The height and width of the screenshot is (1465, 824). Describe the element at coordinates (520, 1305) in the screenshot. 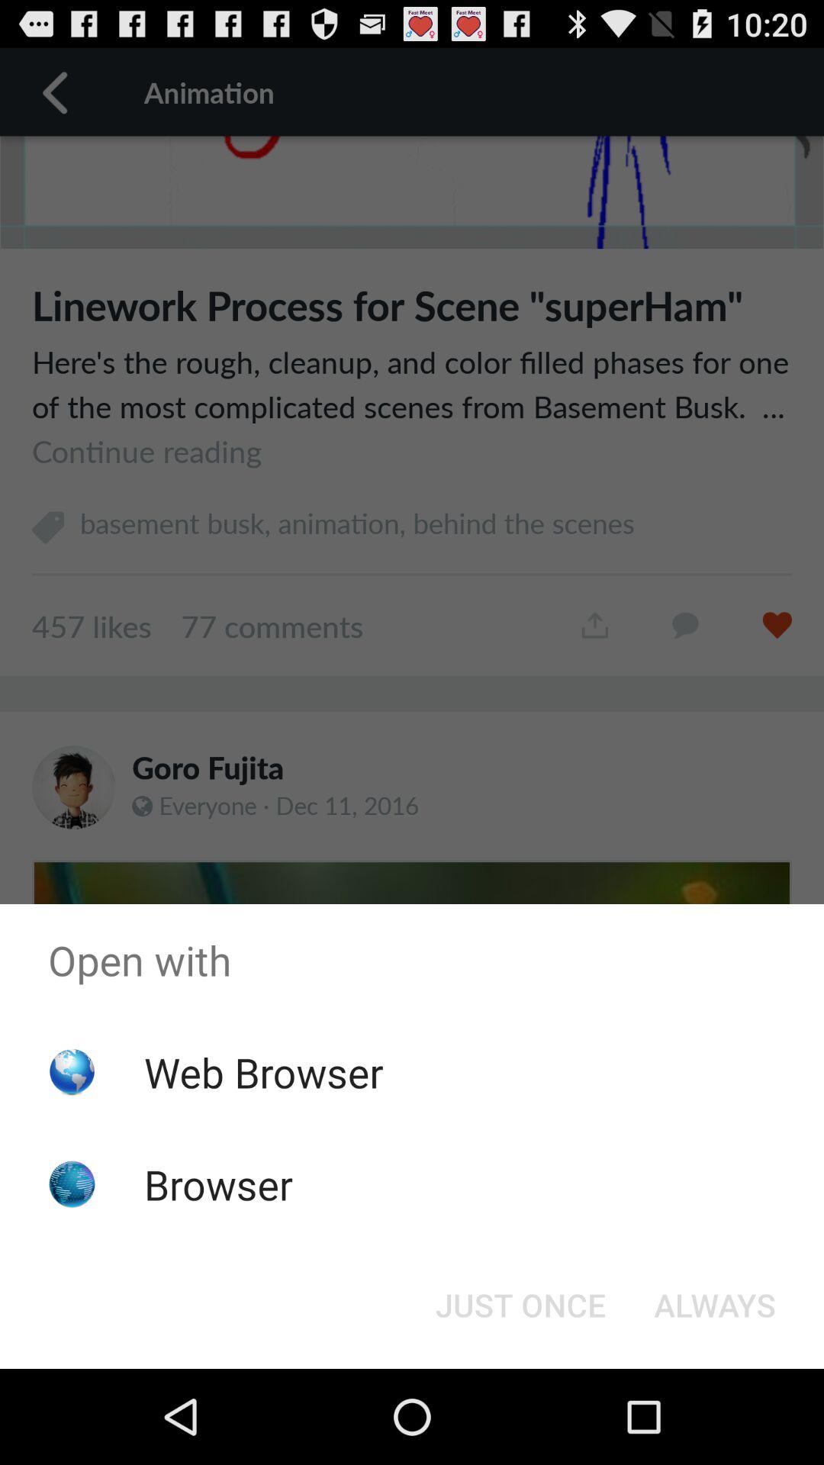

I see `select the icon to the left of the always icon` at that location.